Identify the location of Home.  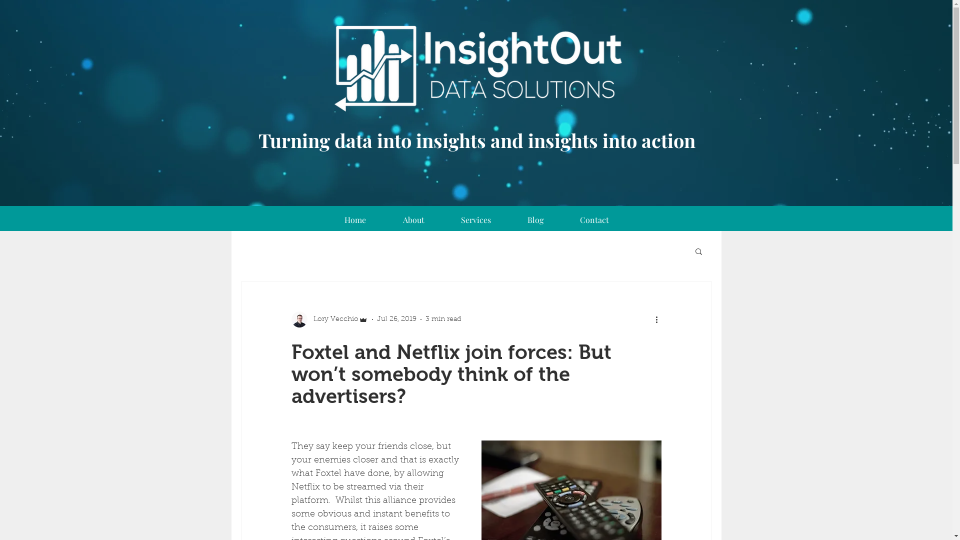
(355, 220).